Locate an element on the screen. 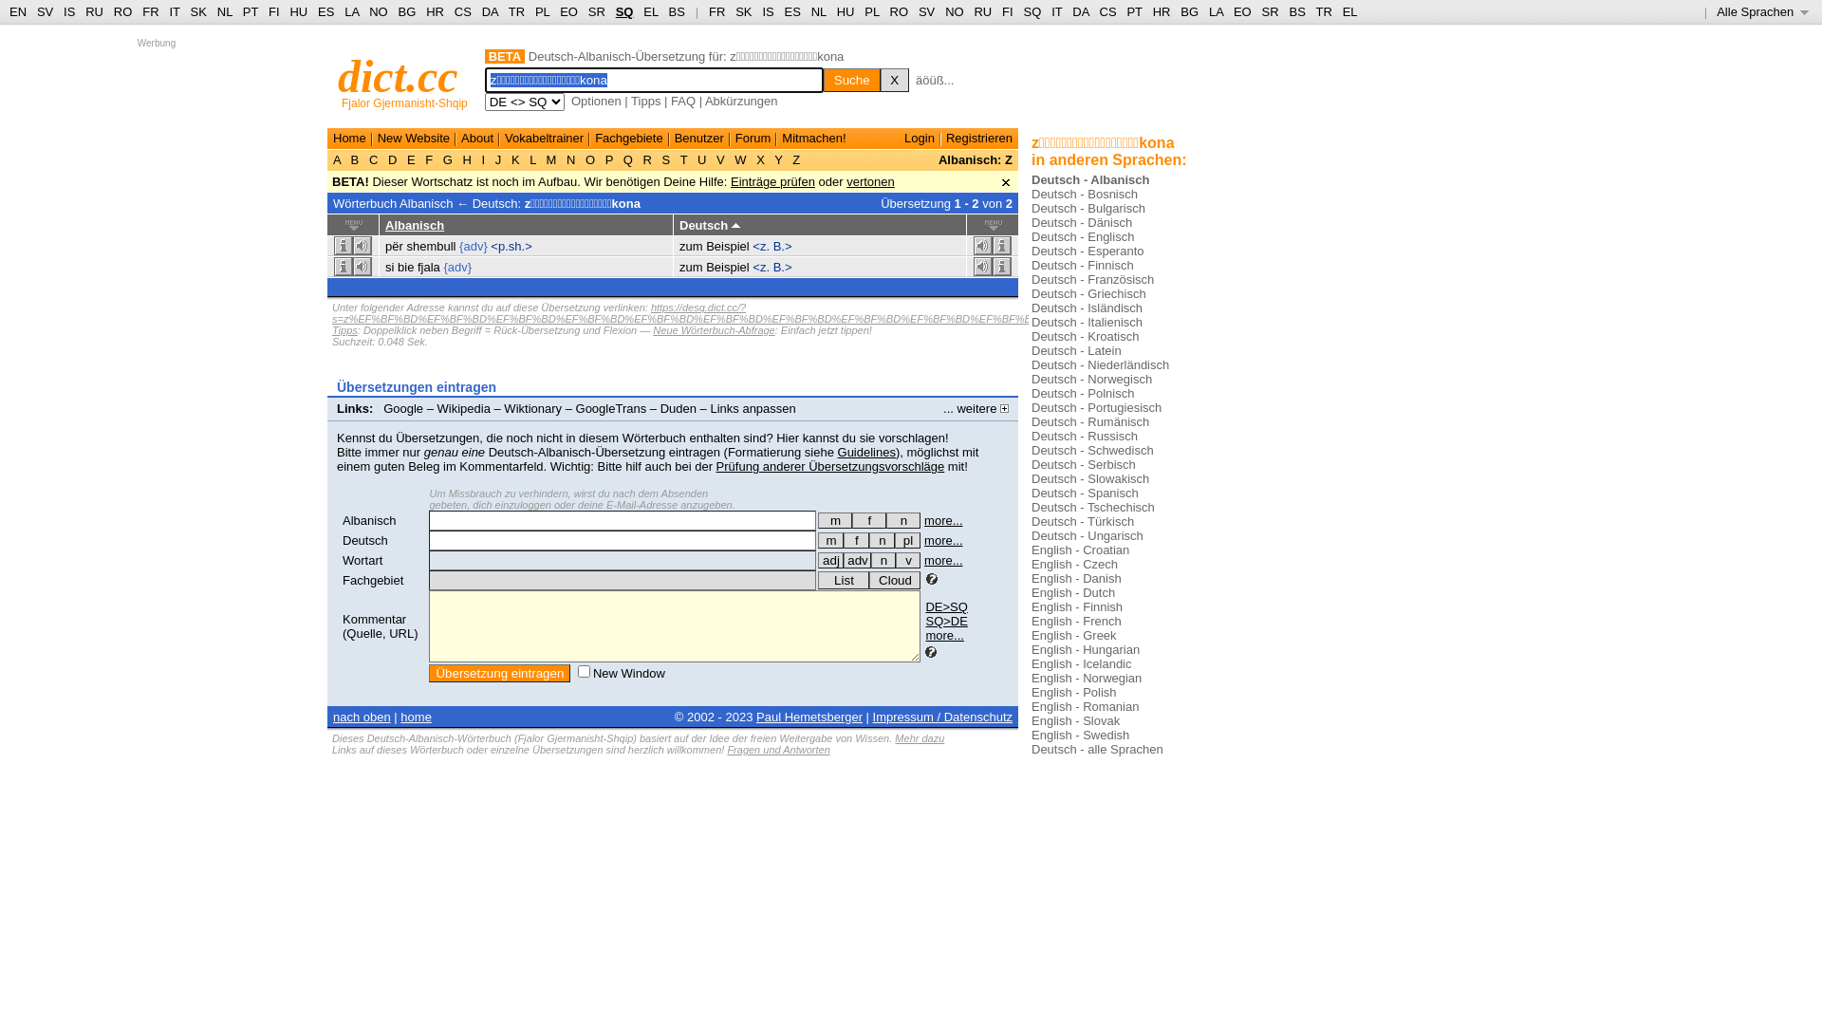 The image size is (1822, 1025). P is located at coordinates (609, 159).